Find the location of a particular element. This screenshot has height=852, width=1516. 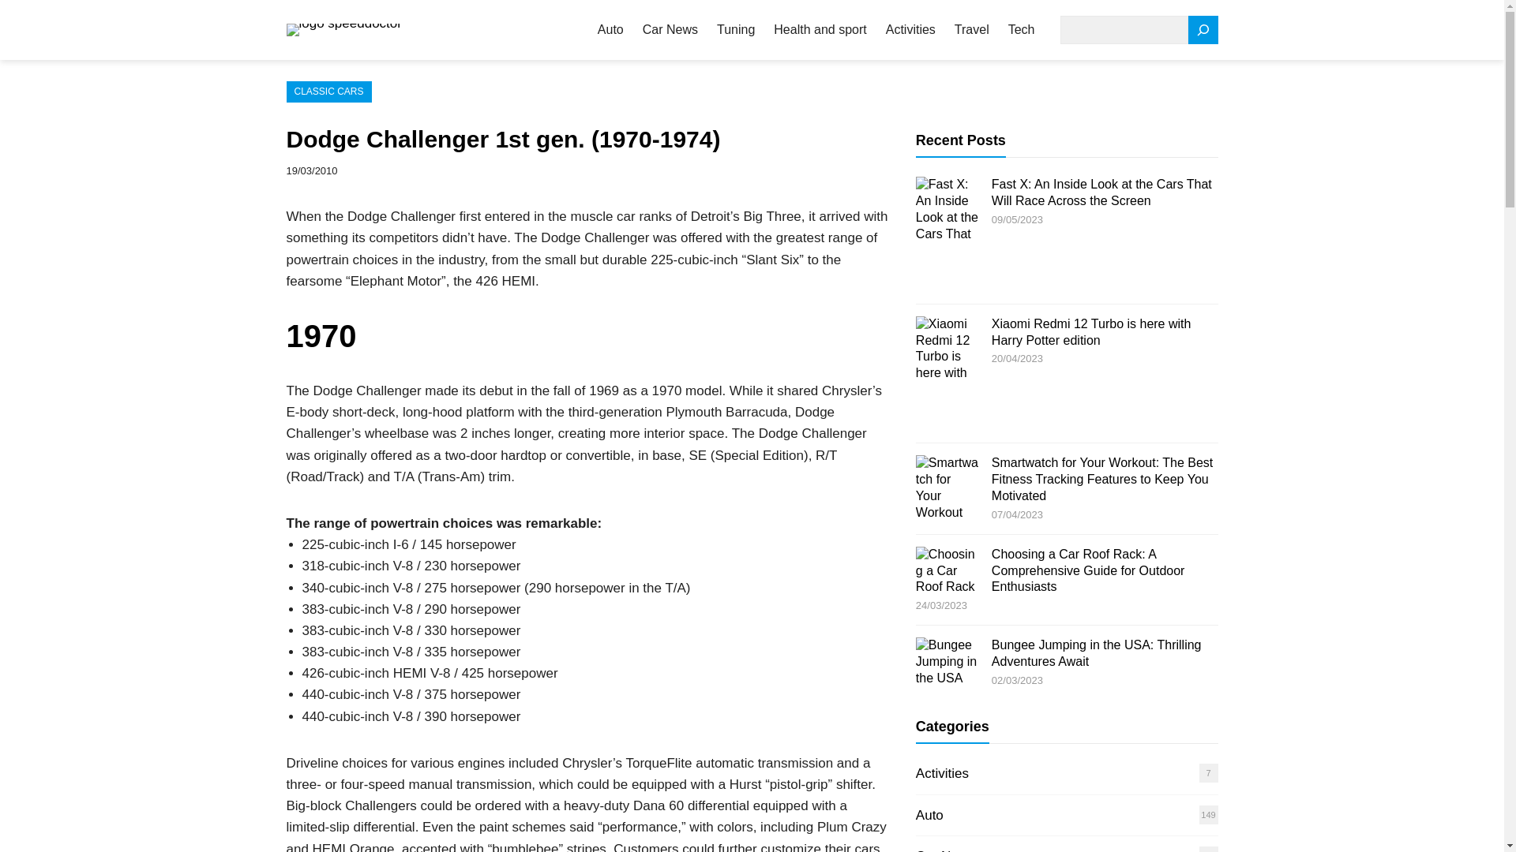

Car News is located at coordinates (670, 30).